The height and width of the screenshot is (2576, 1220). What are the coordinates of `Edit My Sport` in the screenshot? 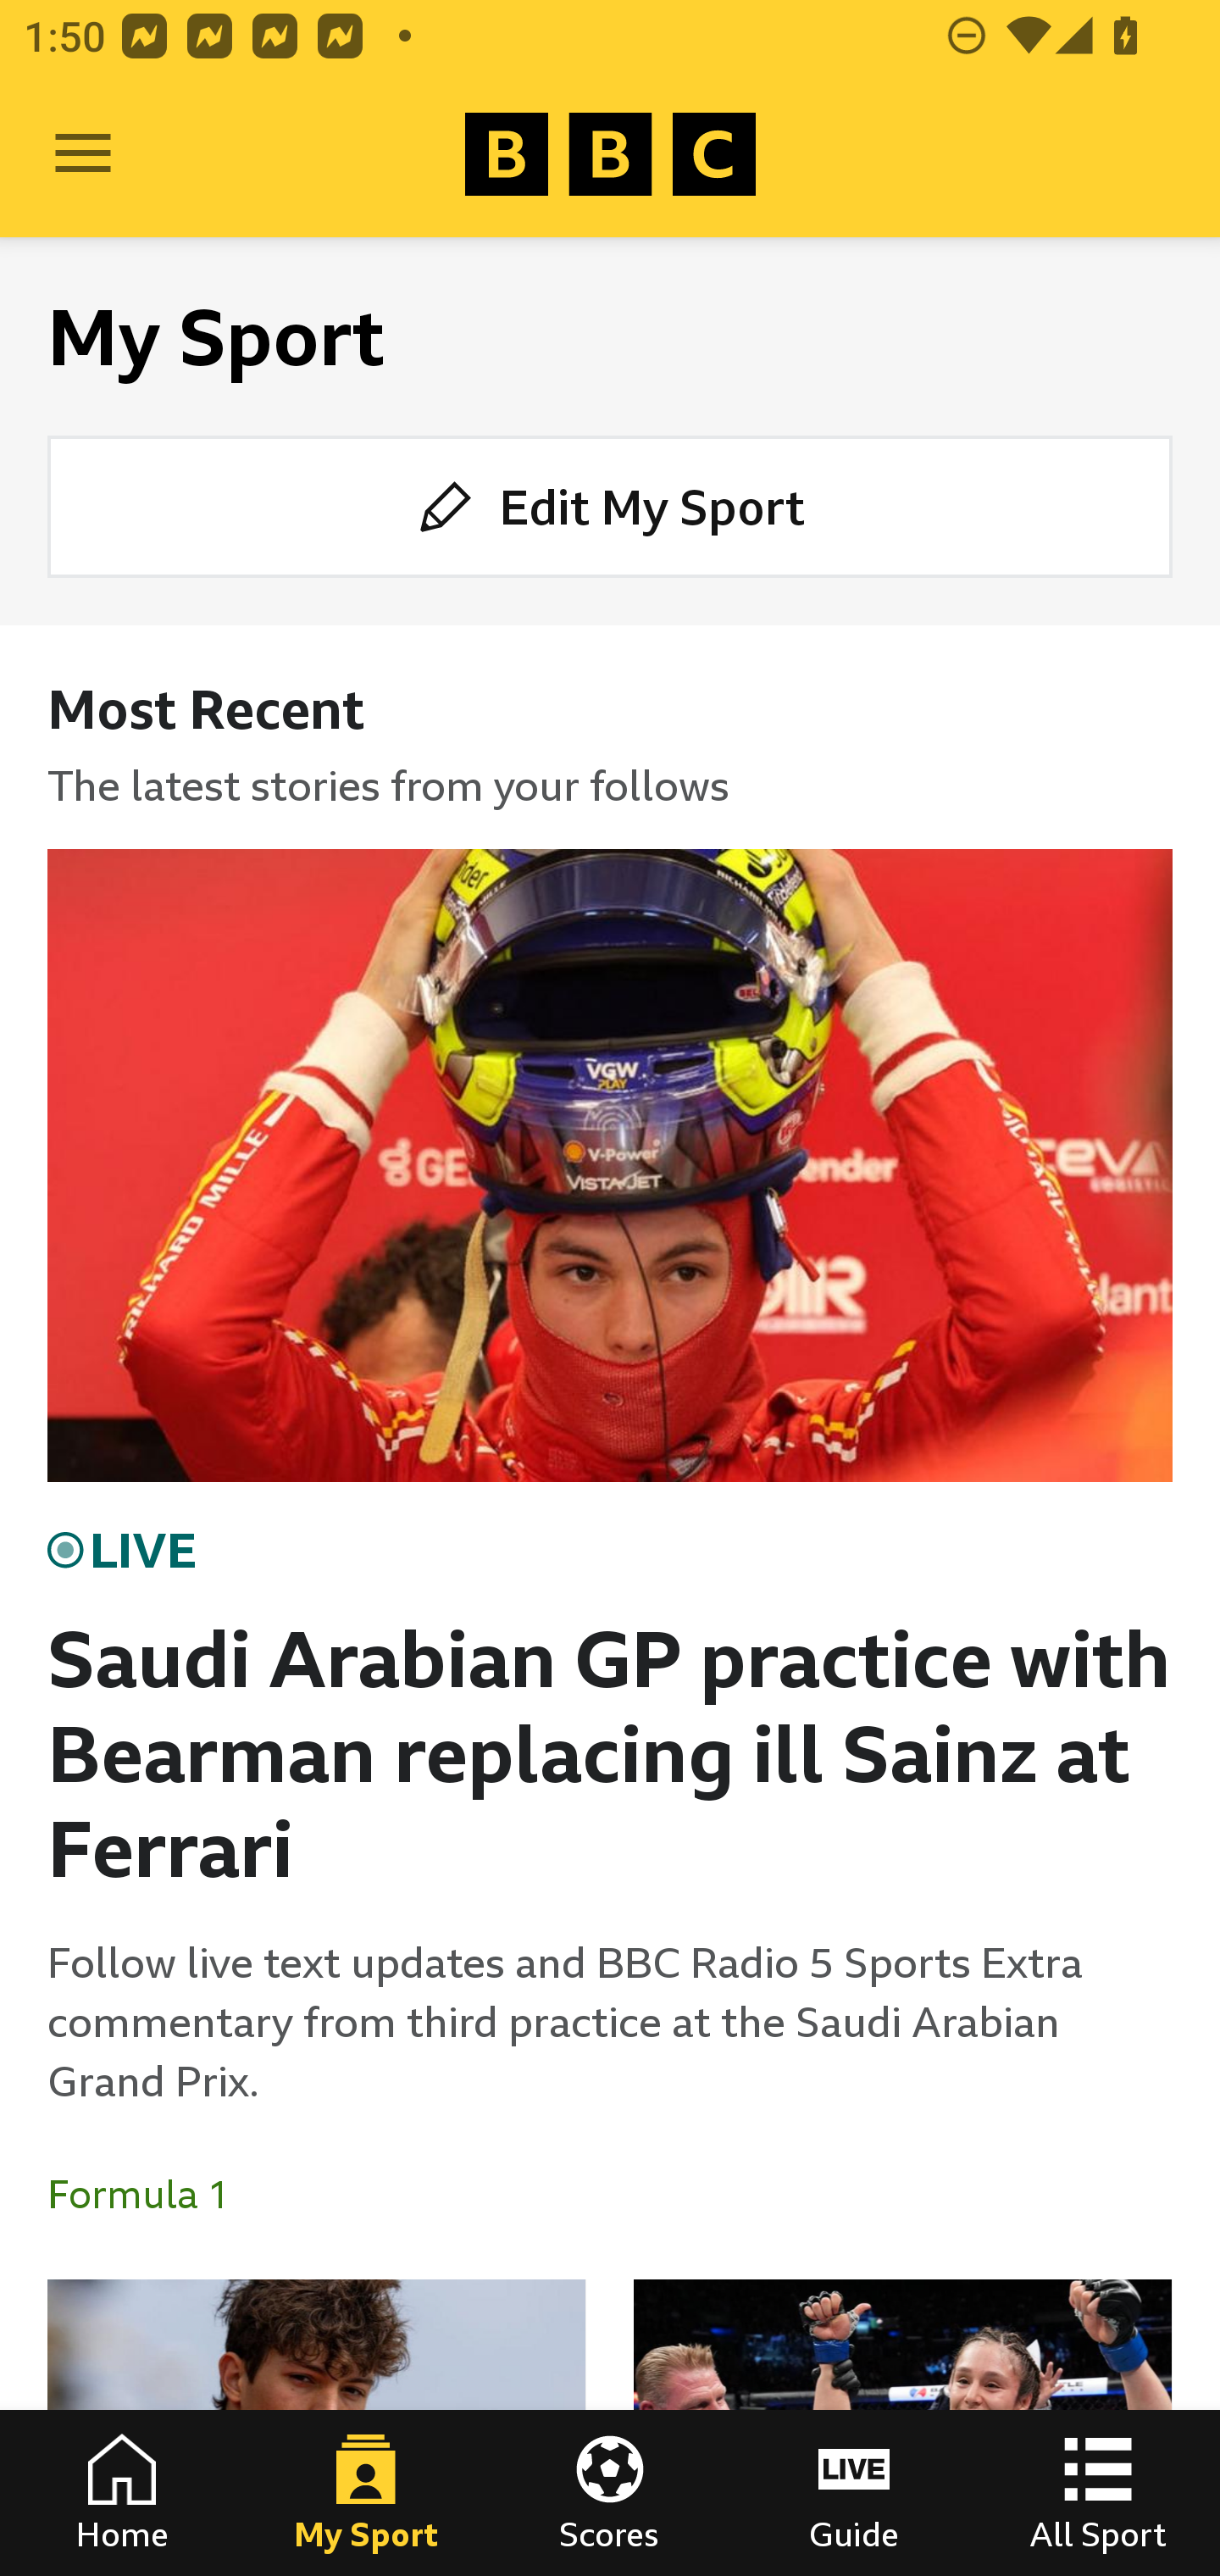 It's located at (610, 505).